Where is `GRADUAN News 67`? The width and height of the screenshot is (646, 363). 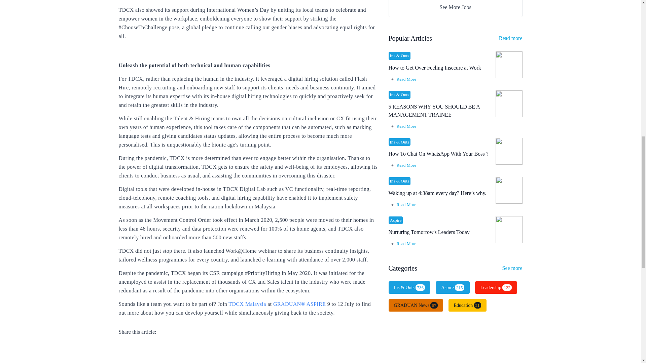 GRADUAN News 67 is located at coordinates (415, 305).